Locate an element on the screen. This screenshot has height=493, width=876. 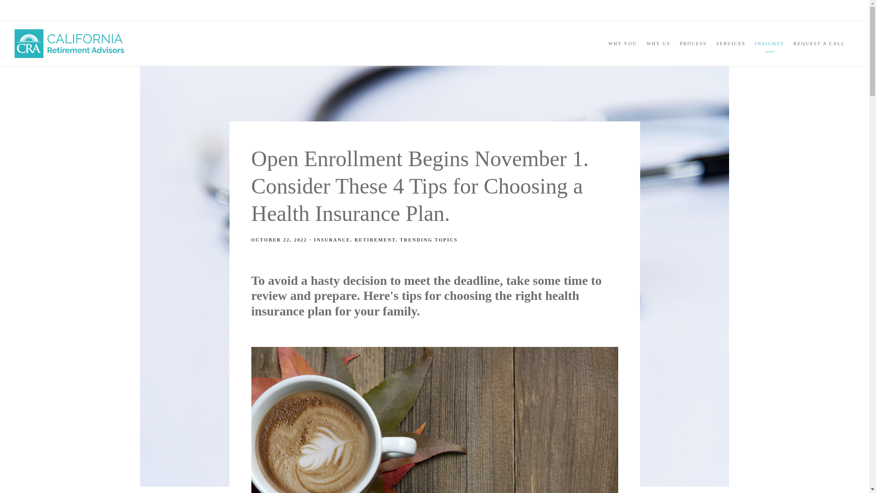
INSURANCE is located at coordinates (332, 240).